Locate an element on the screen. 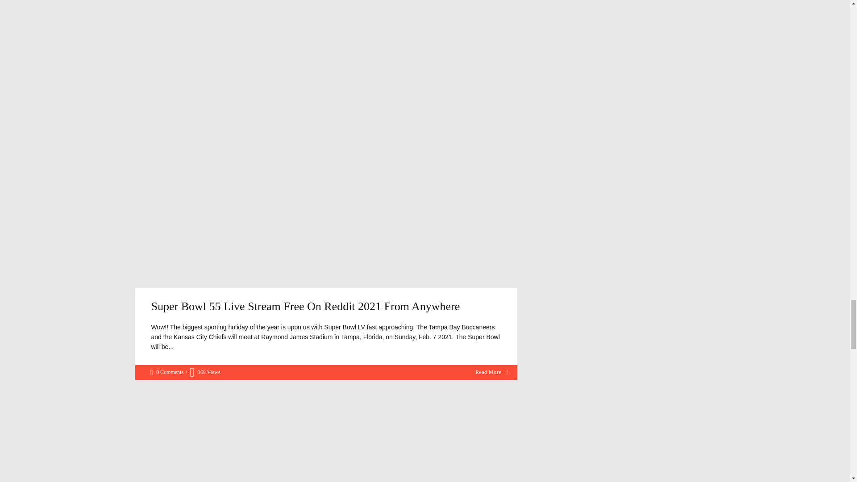 The width and height of the screenshot is (857, 482). Super Bowl 55 Live stream free on Reddit 2021 From Anywhere is located at coordinates (305, 306).